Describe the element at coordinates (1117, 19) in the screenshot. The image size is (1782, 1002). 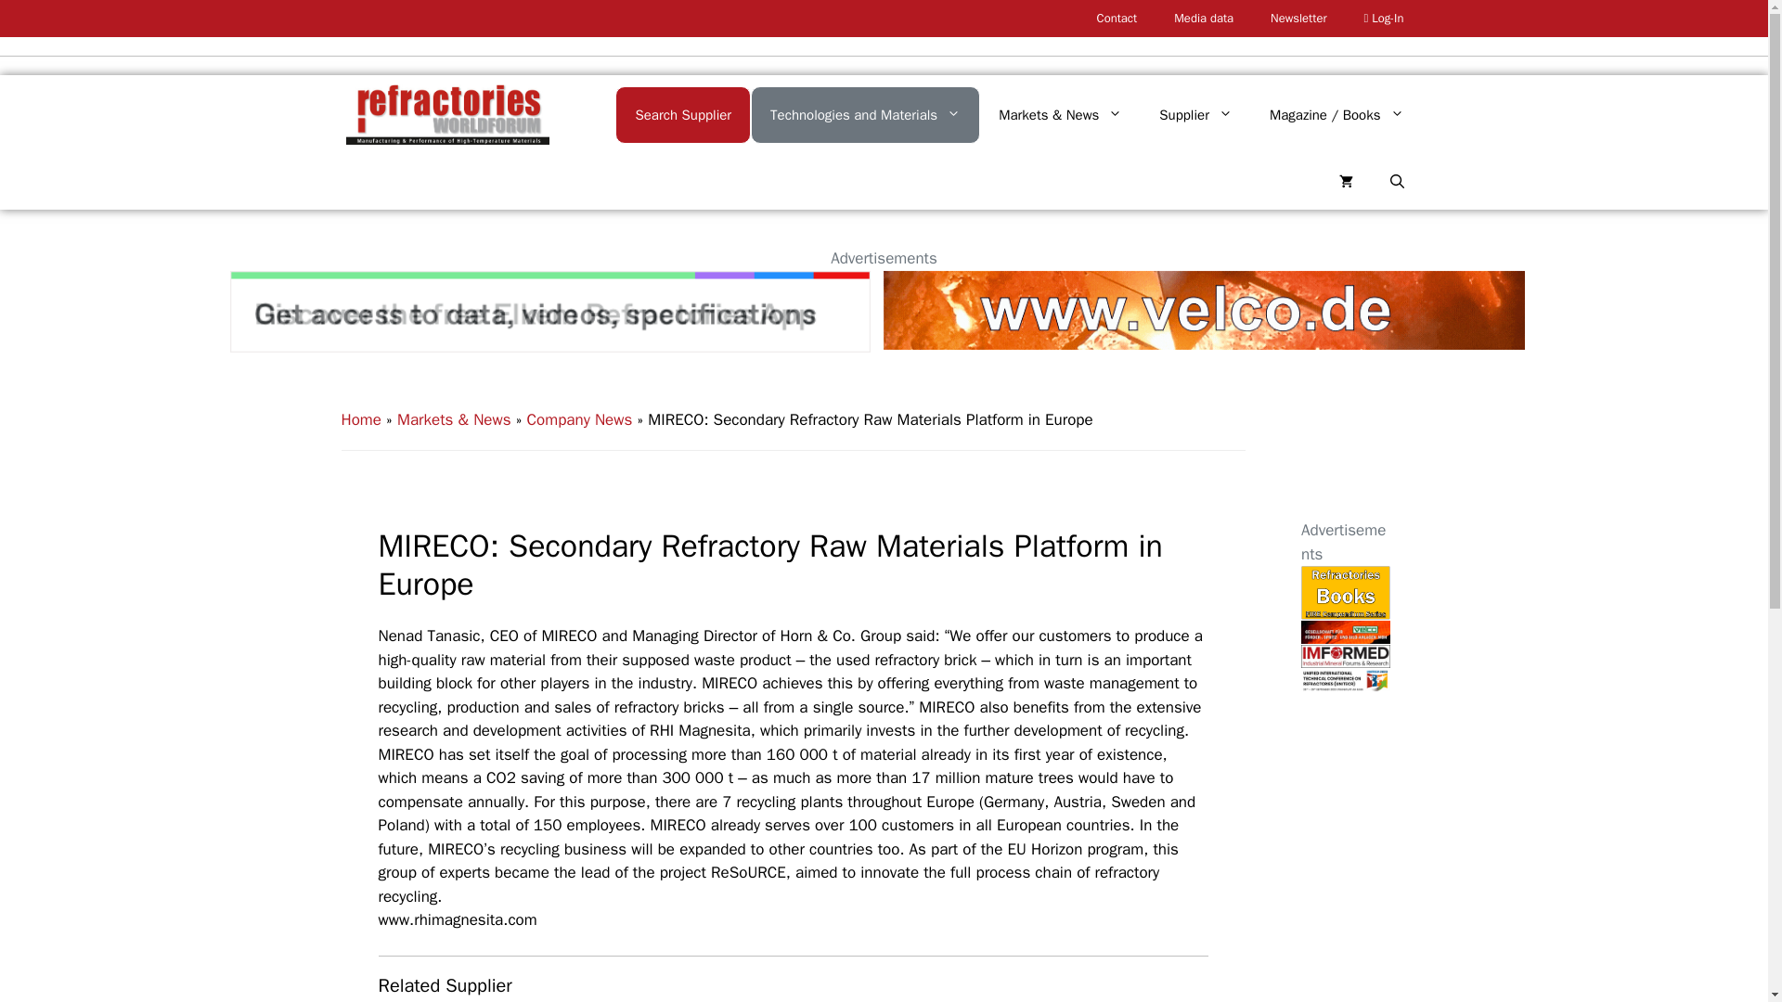
I see `Contact` at that location.